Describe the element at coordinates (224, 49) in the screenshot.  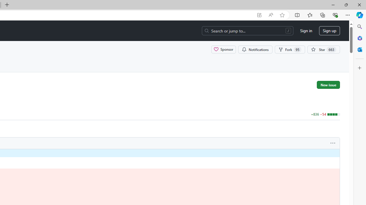
I see `Sponsor` at that location.